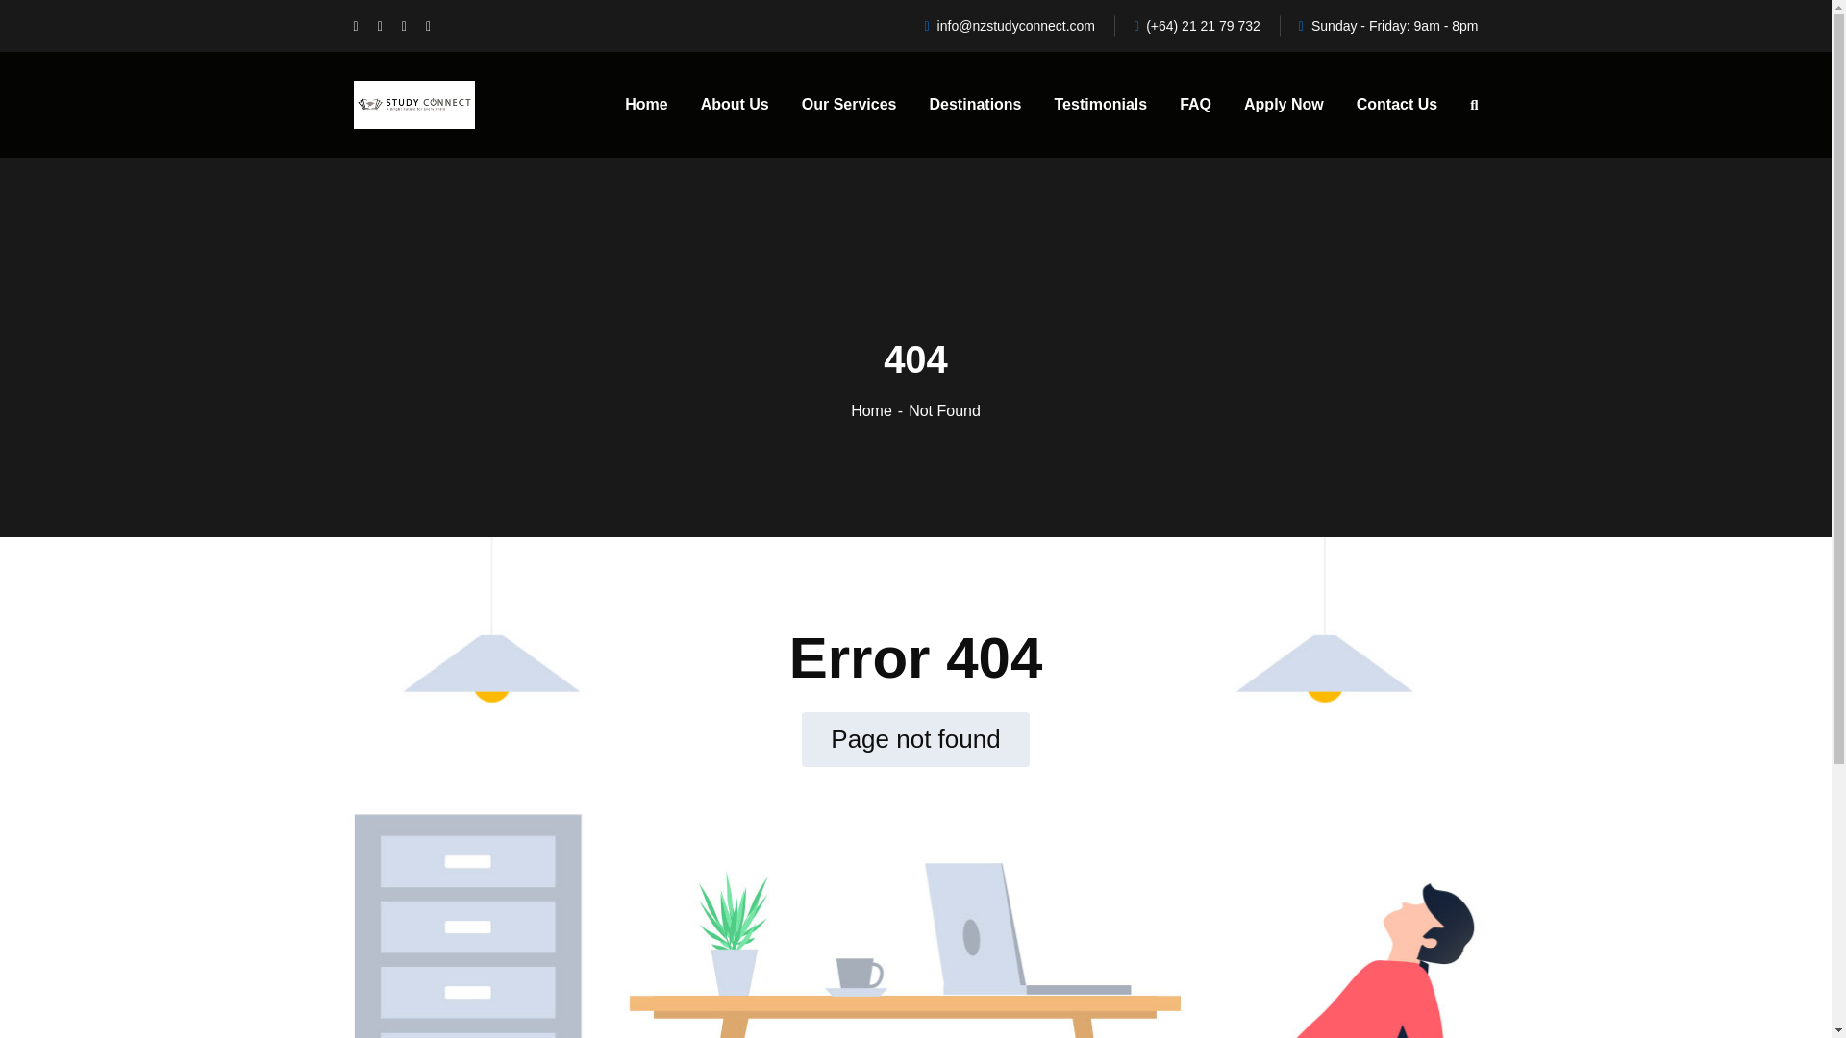 This screenshot has width=1846, height=1038. What do you see at coordinates (669, 836) in the screenshot?
I see `Our Services` at bounding box center [669, 836].